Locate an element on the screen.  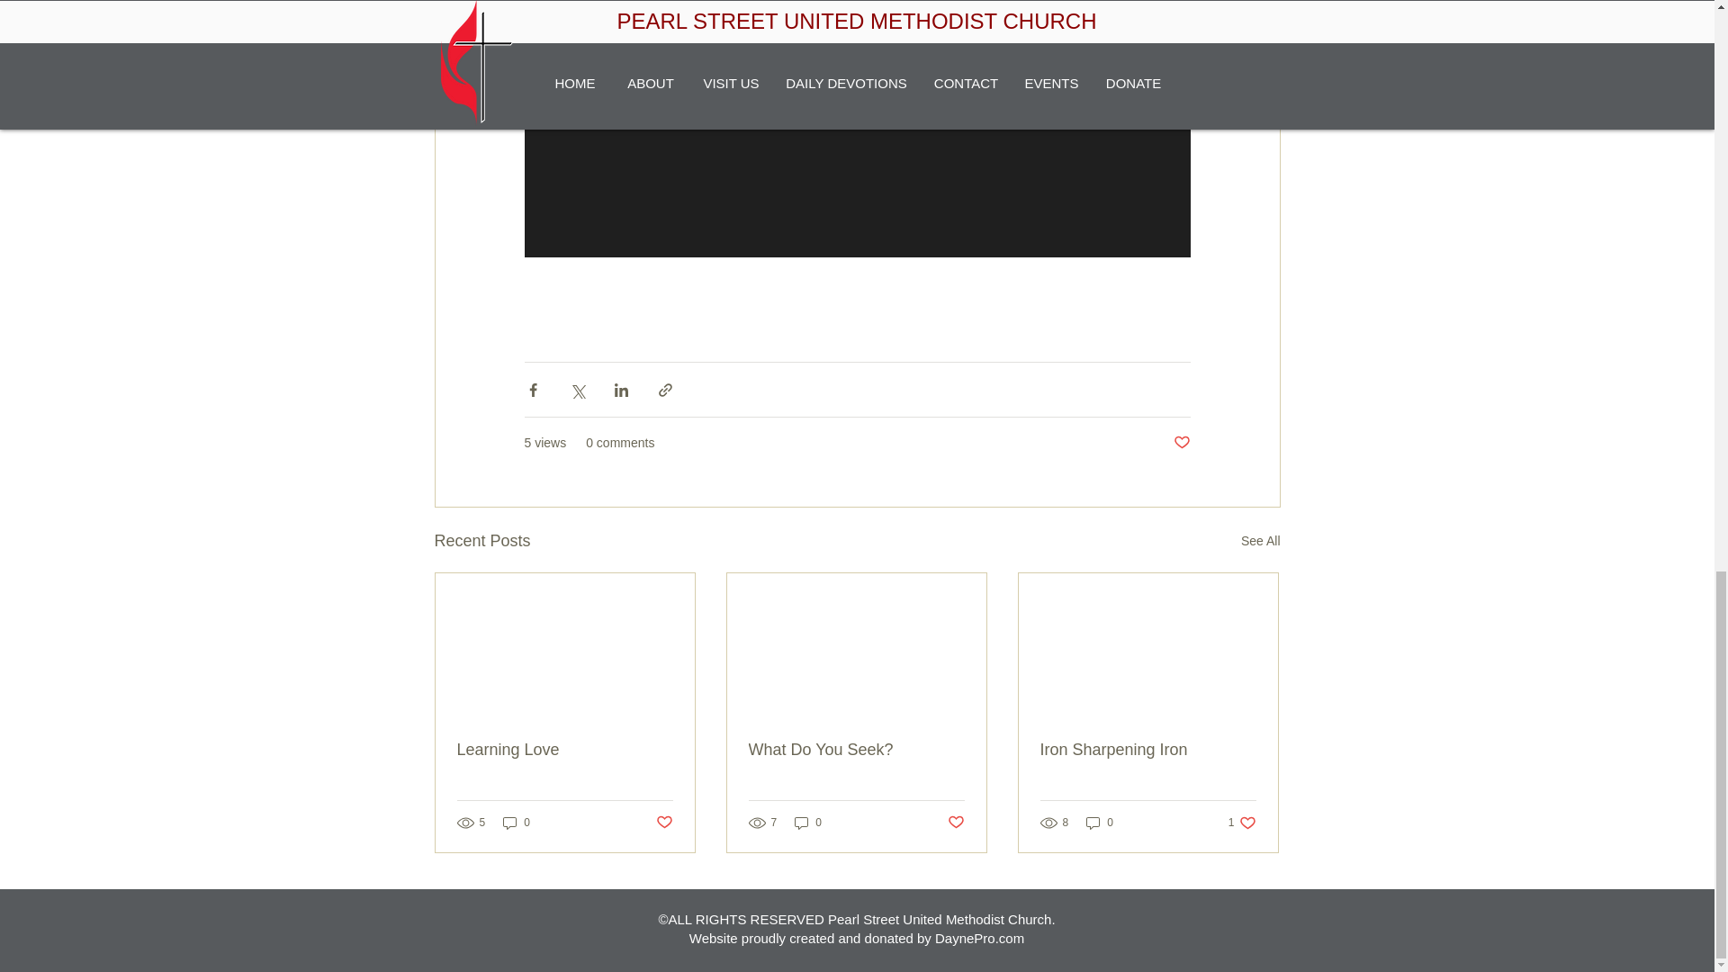
Post not marked as liked is located at coordinates (662, 823).